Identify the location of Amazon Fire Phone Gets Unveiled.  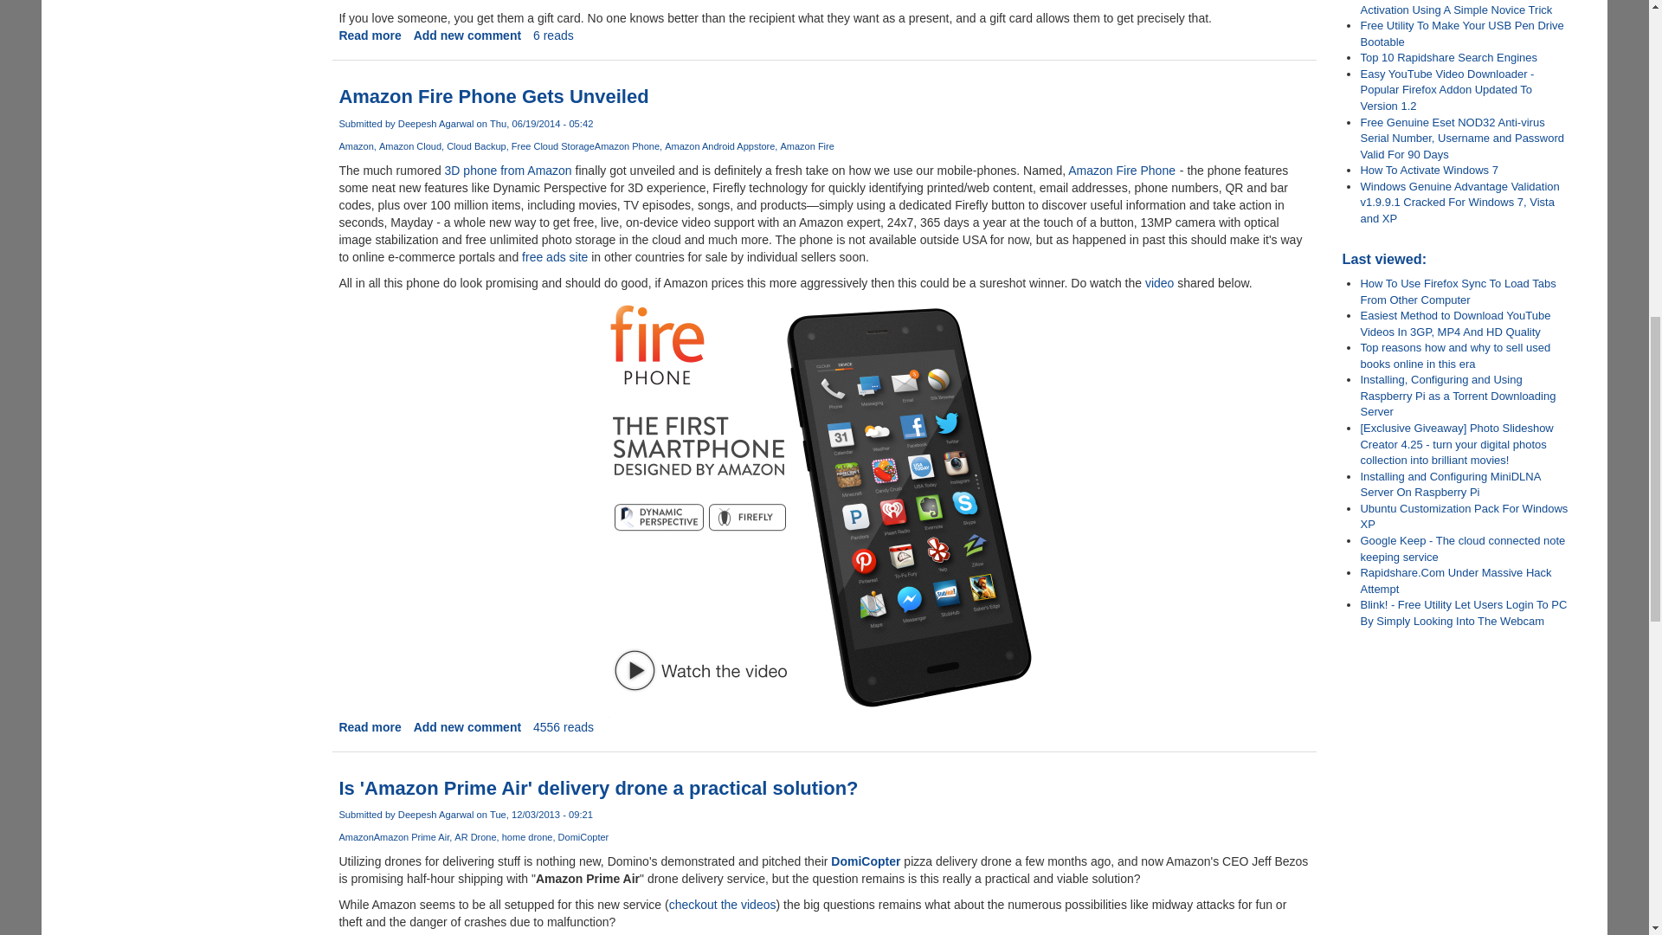
(493, 97).